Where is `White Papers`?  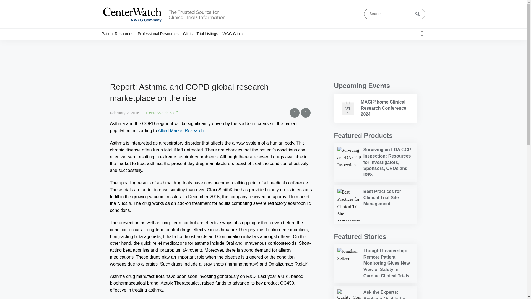
White Papers is located at coordinates (178, 44).